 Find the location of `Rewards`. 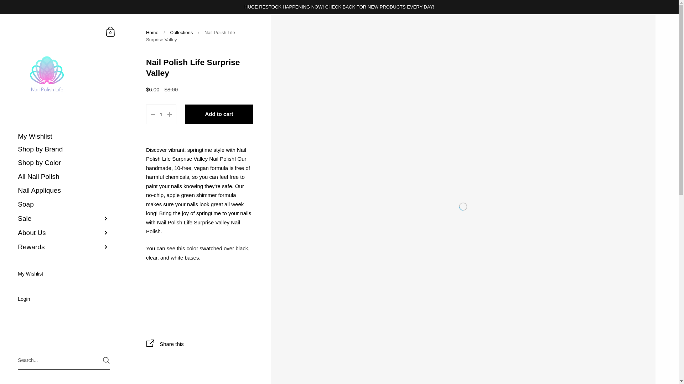

Rewards is located at coordinates (64, 247).